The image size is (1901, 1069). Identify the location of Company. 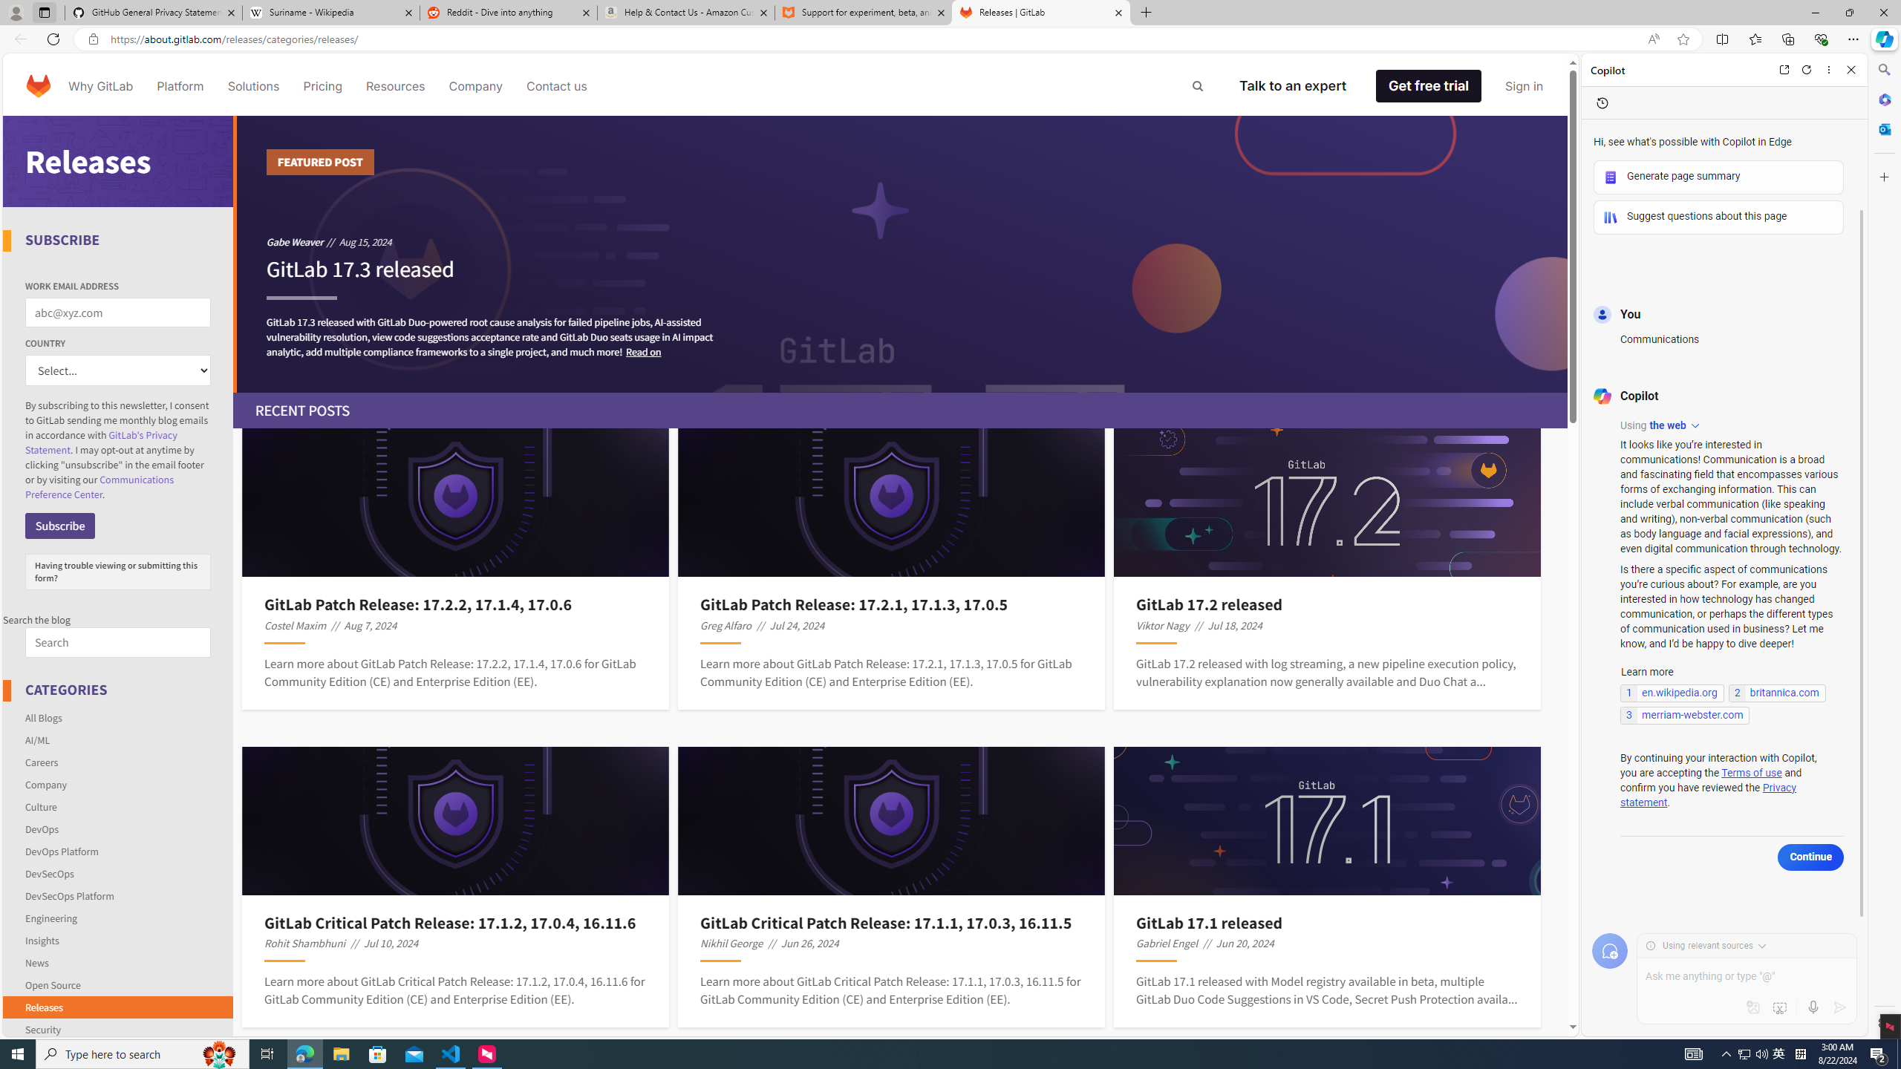
(46, 784).